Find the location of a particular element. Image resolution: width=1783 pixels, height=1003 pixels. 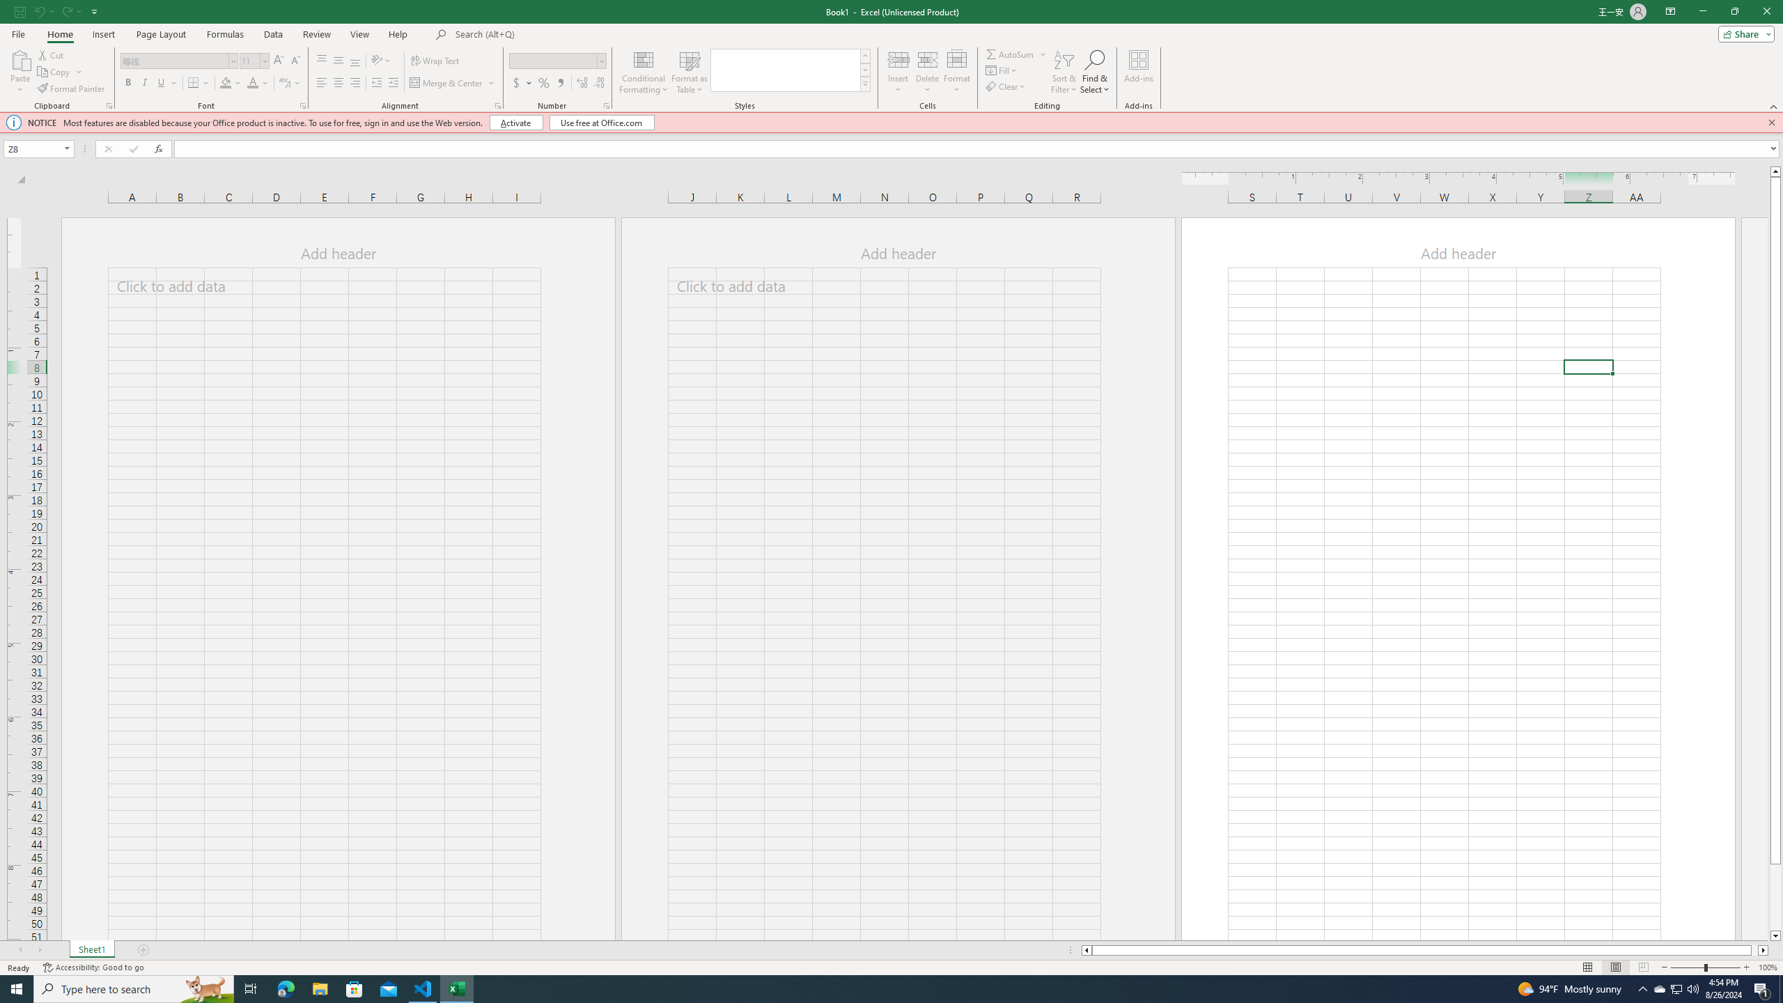

Find & Select is located at coordinates (1094, 72).